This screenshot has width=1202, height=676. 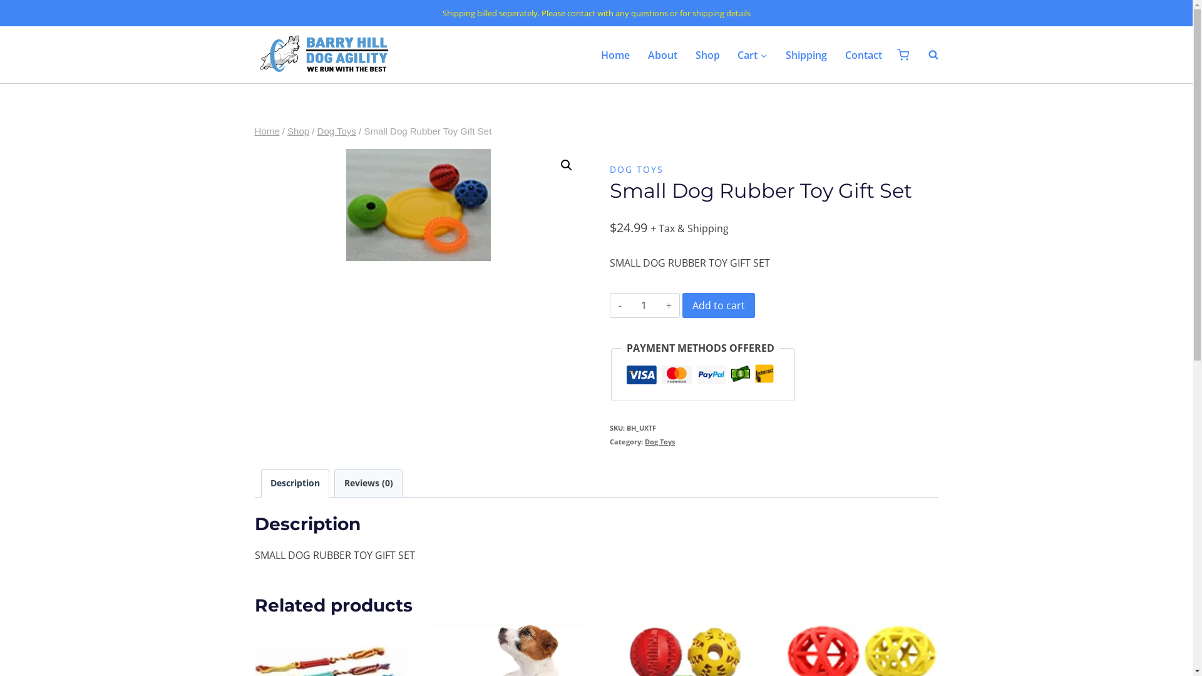 What do you see at coordinates (337, 131) in the screenshot?
I see `Dog Toys` at bounding box center [337, 131].